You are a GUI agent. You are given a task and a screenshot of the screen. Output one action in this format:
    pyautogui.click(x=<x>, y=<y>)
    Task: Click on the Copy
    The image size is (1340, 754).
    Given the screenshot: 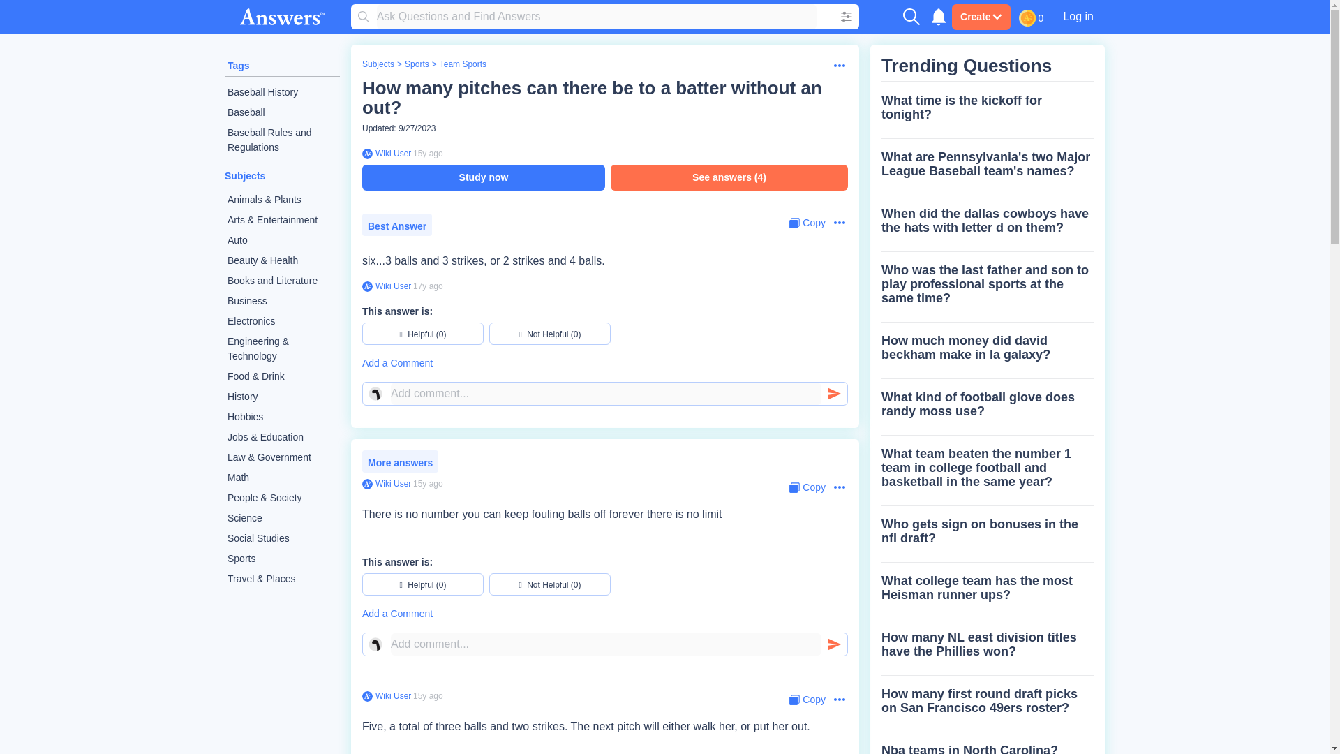 What is the action you would take?
    pyautogui.click(x=807, y=223)
    